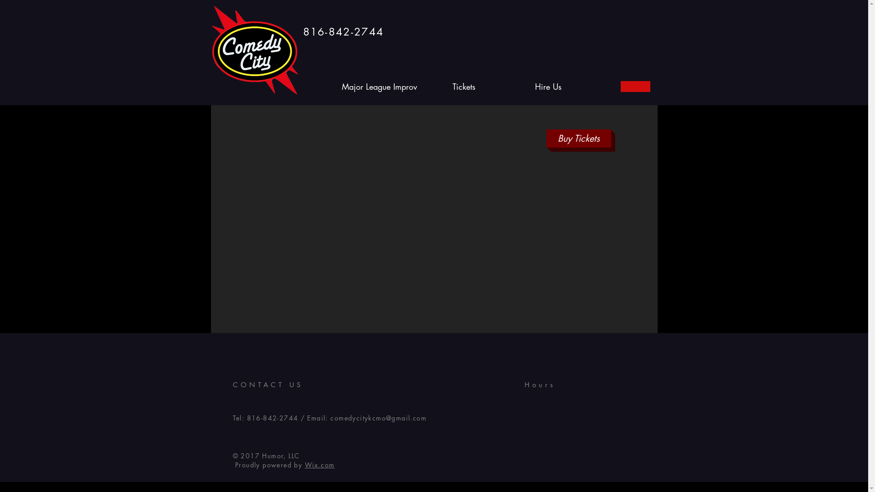 This screenshot has width=875, height=492. What do you see at coordinates (578, 138) in the screenshot?
I see `Buy Tickets` at bounding box center [578, 138].